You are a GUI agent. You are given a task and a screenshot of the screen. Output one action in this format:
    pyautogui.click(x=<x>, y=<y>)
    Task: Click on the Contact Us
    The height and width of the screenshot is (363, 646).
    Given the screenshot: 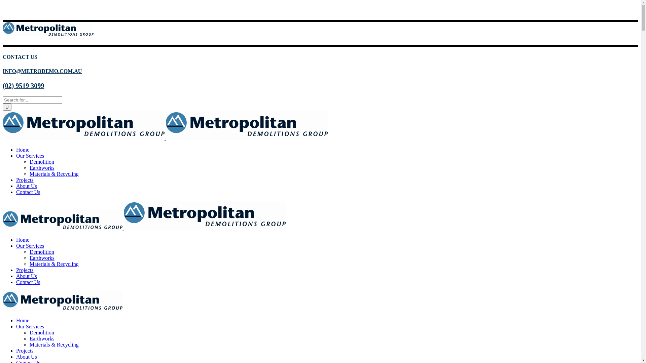 What is the action you would take?
    pyautogui.click(x=28, y=192)
    